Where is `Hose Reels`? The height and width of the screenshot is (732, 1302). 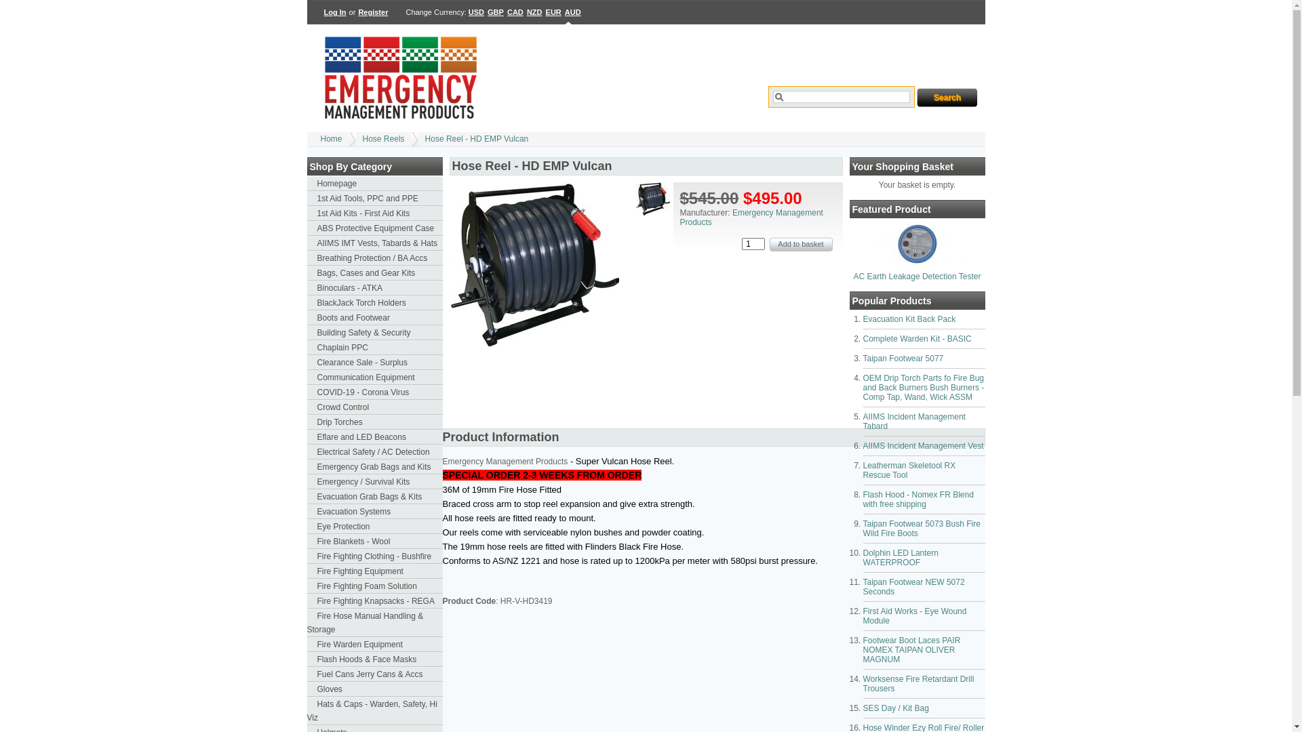
Hose Reels is located at coordinates (384, 139).